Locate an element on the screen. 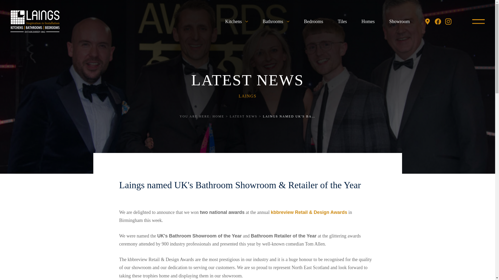  Bathrooms is located at coordinates (276, 21).